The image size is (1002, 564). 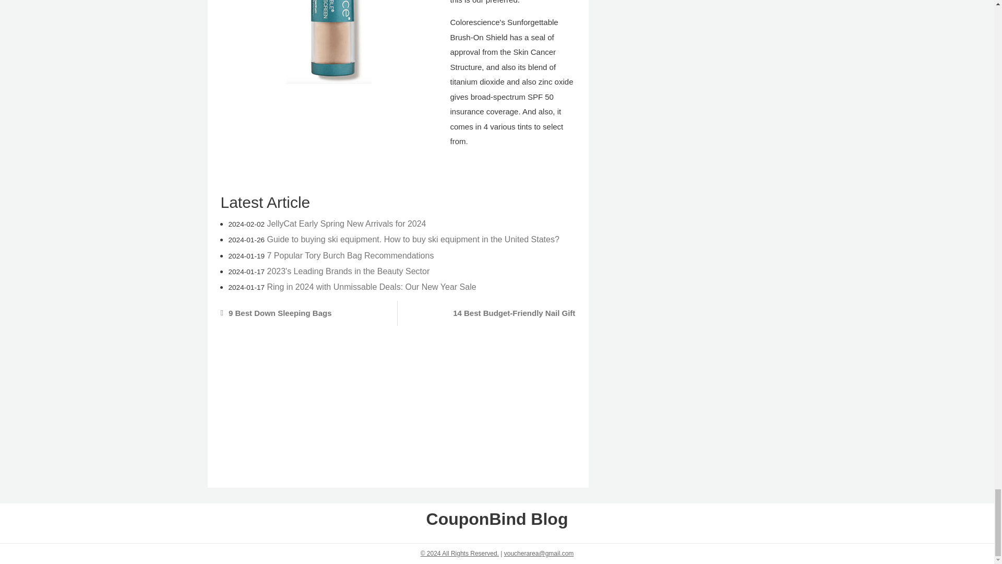 I want to click on JellyCat Early Spring New Arrivals for 2024, so click(x=347, y=224).